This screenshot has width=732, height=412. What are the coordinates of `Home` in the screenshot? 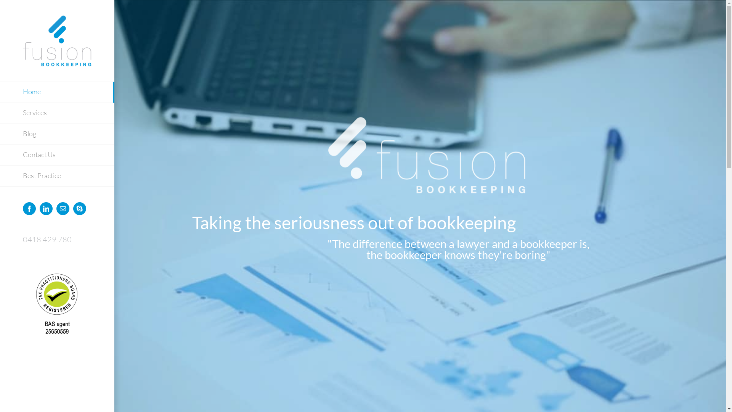 It's located at (57, 92).